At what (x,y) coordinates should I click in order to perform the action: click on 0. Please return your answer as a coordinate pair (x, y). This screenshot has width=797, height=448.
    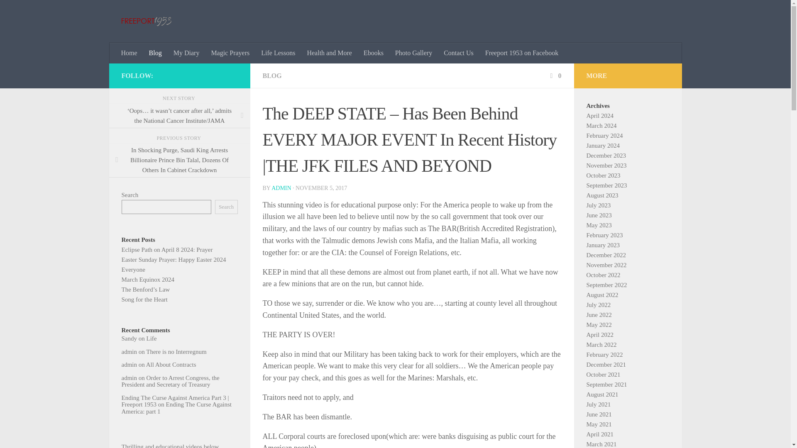
    Looking at the image, I should click on (555, 75).